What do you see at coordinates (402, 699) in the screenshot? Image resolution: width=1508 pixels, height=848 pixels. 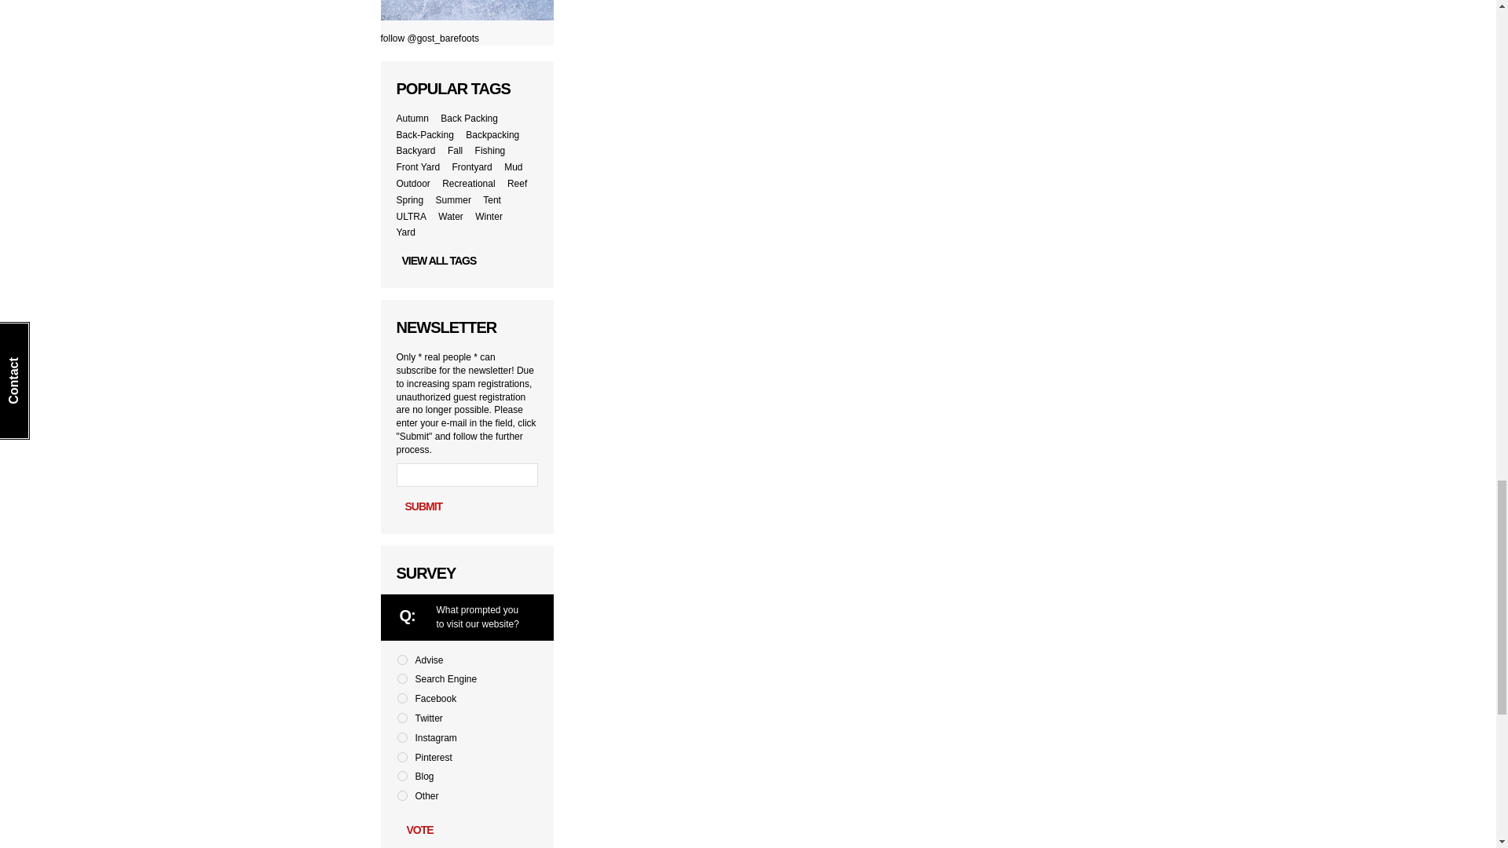 I see `25` at bounding box center [402, 699].